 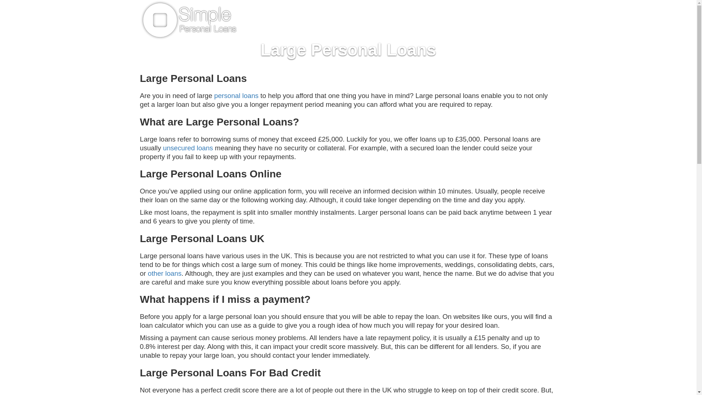 I want to click on unsecured, so click(x=179, y=148).